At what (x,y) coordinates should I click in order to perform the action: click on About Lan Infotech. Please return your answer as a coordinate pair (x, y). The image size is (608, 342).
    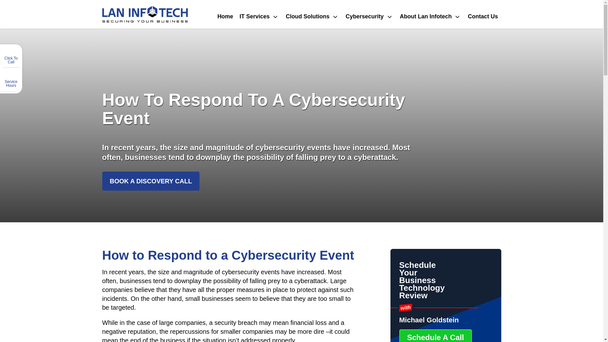
    Looking at the image, I should click on (430, 16).